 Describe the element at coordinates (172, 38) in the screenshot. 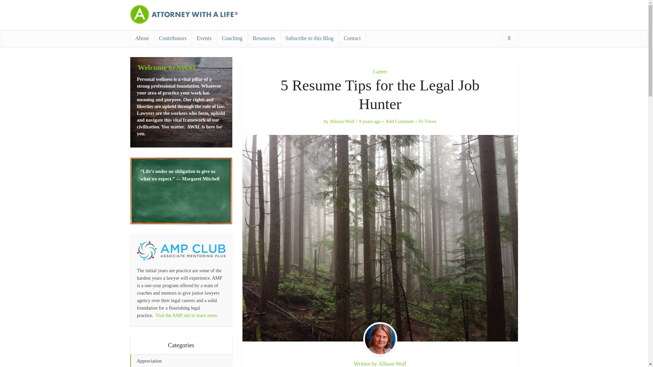

I see `Contributors` at that location.